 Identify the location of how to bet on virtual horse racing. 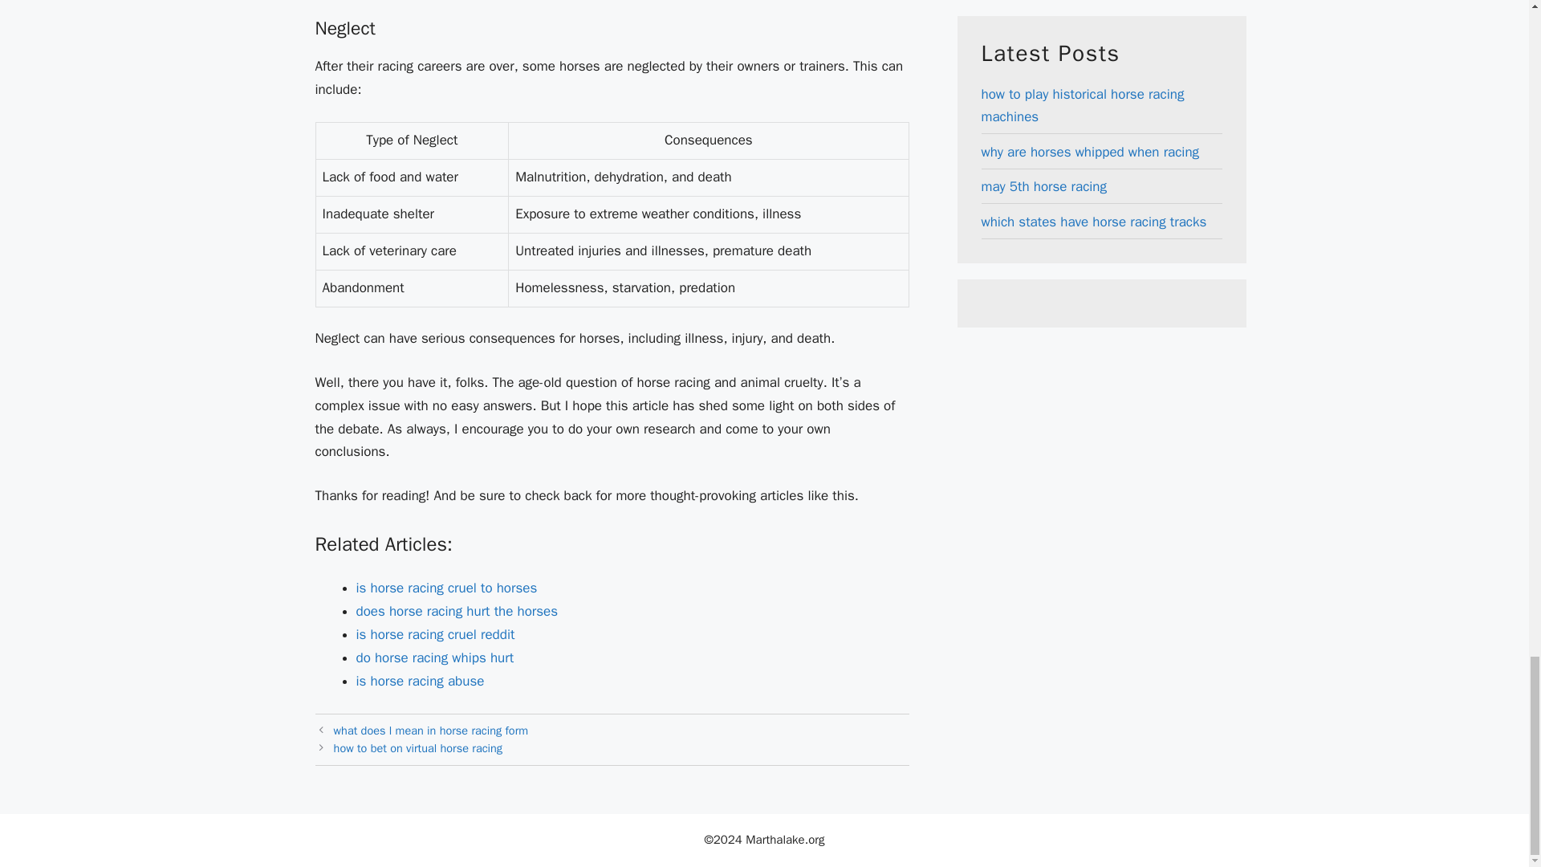
(417, 748).